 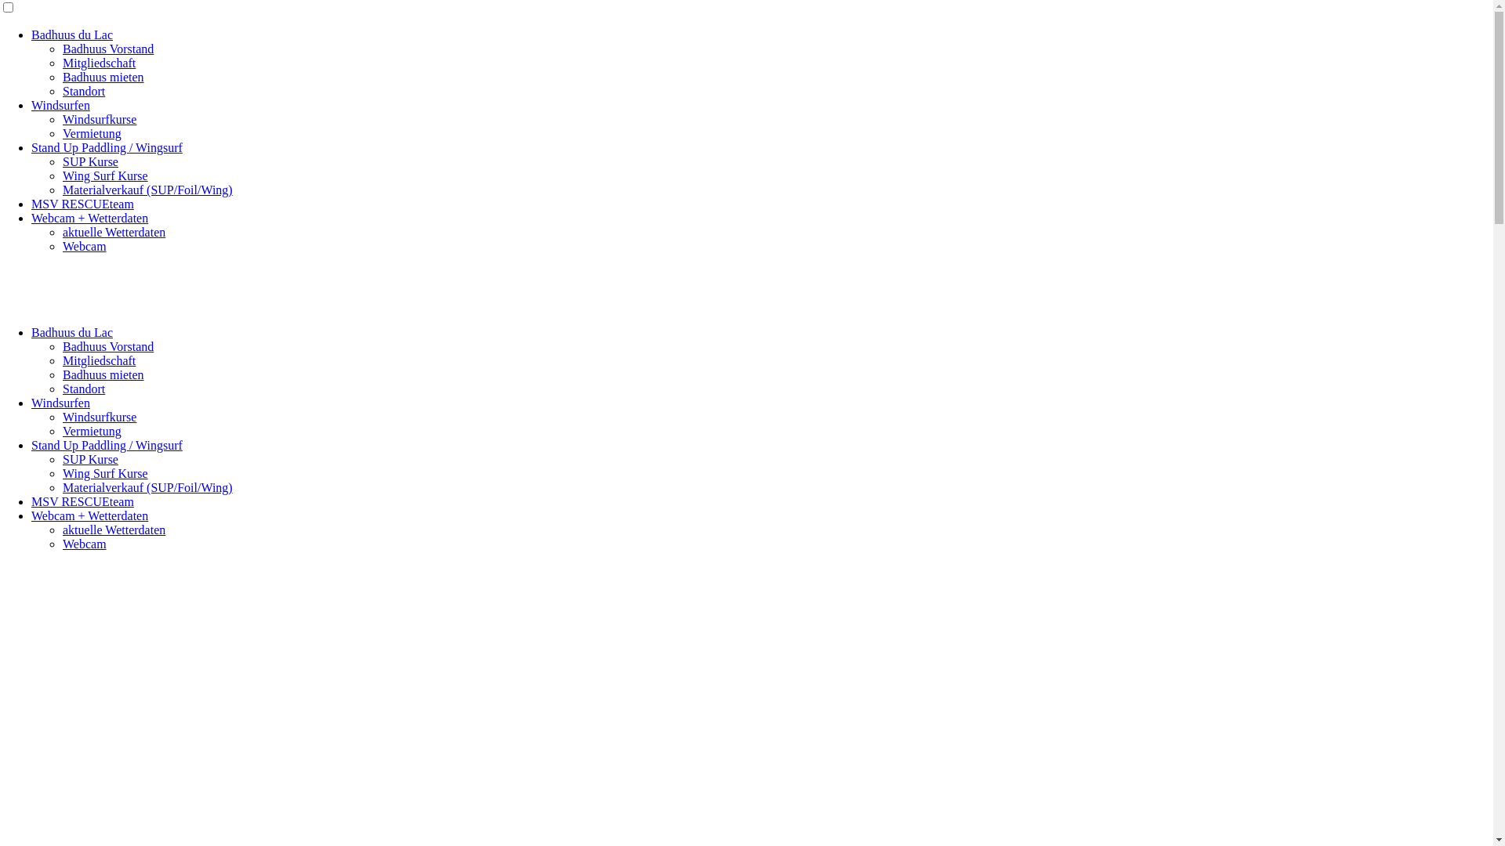 I want to click on Mitgliedschaft, so click(x=99, y=360).